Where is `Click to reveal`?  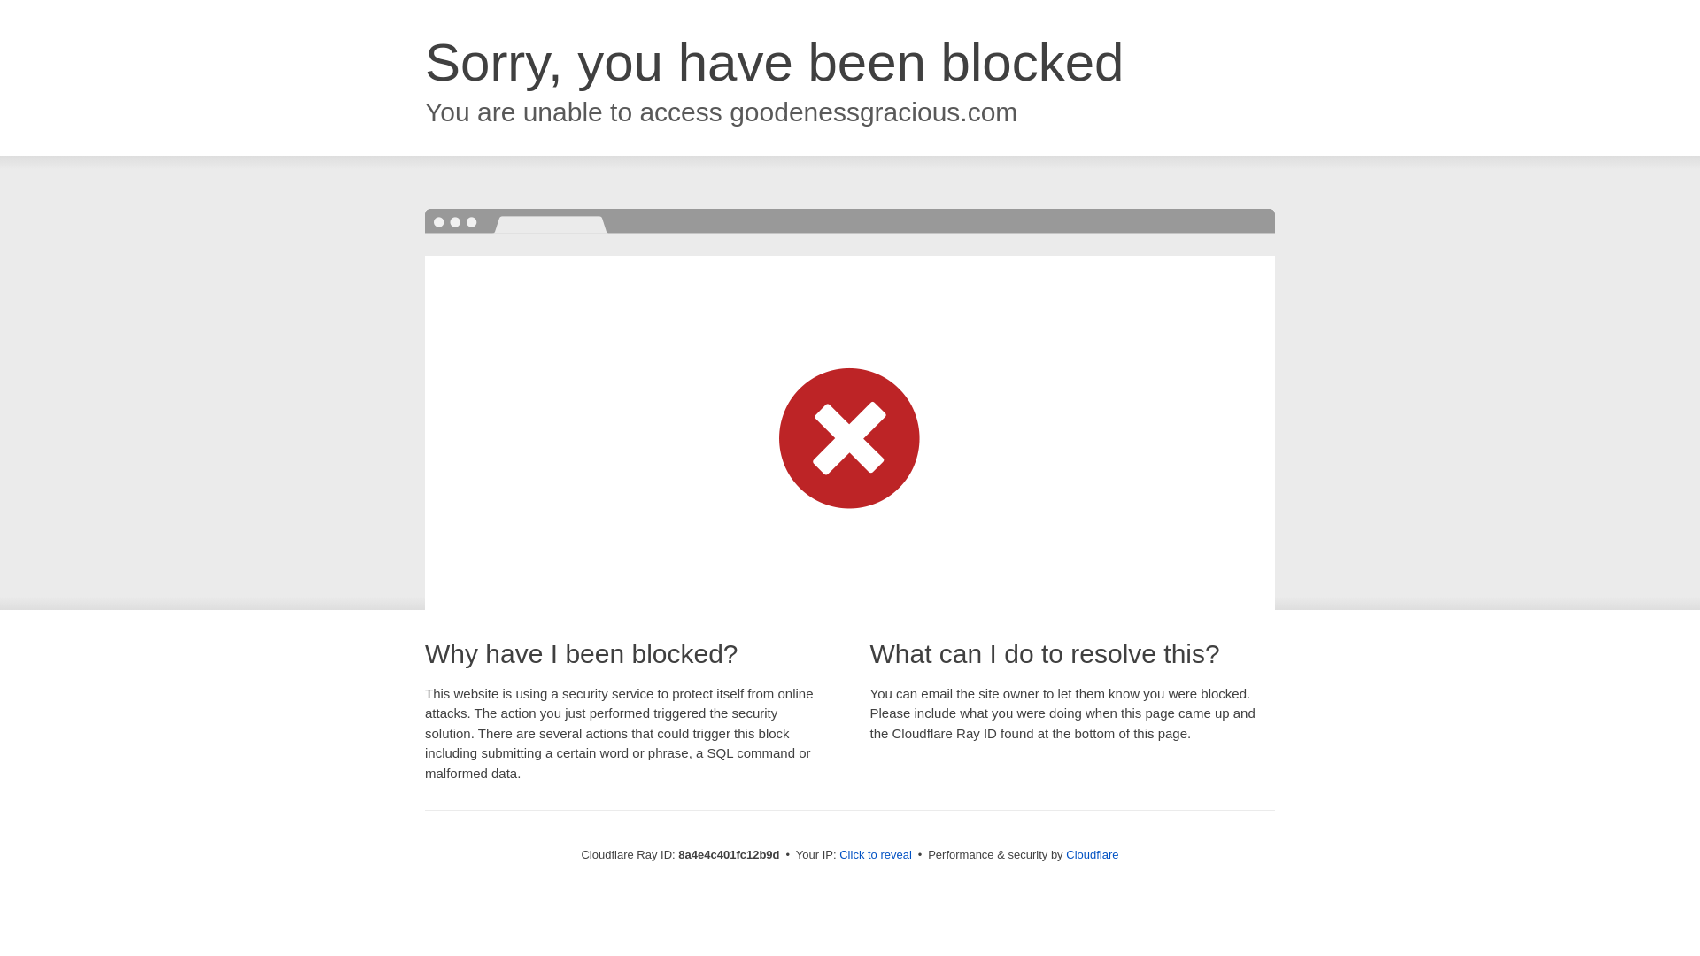
Click to reveal is located at coordinates (875, 855).